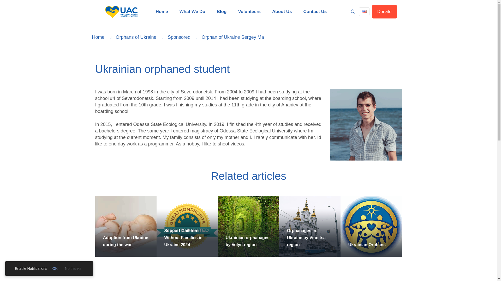  I want to click on Support Children Without Families in Ukraine 2024, so click(183, 238).